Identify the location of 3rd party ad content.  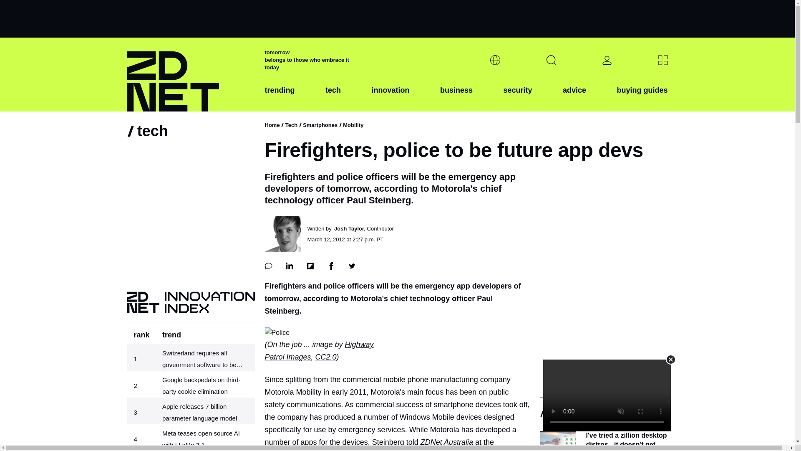
(397, 18).